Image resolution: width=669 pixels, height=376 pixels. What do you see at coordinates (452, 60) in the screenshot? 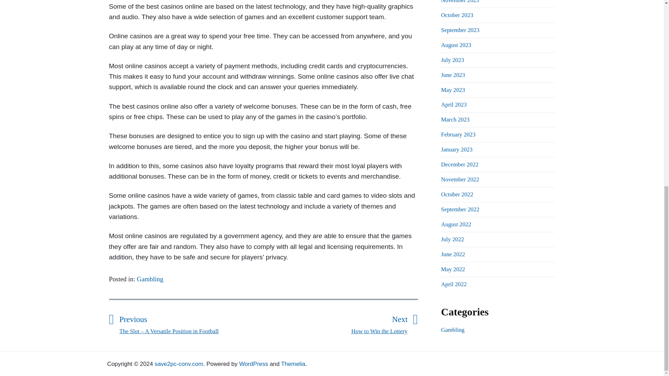
I see `July 2023` at bounding box center [452, 60].